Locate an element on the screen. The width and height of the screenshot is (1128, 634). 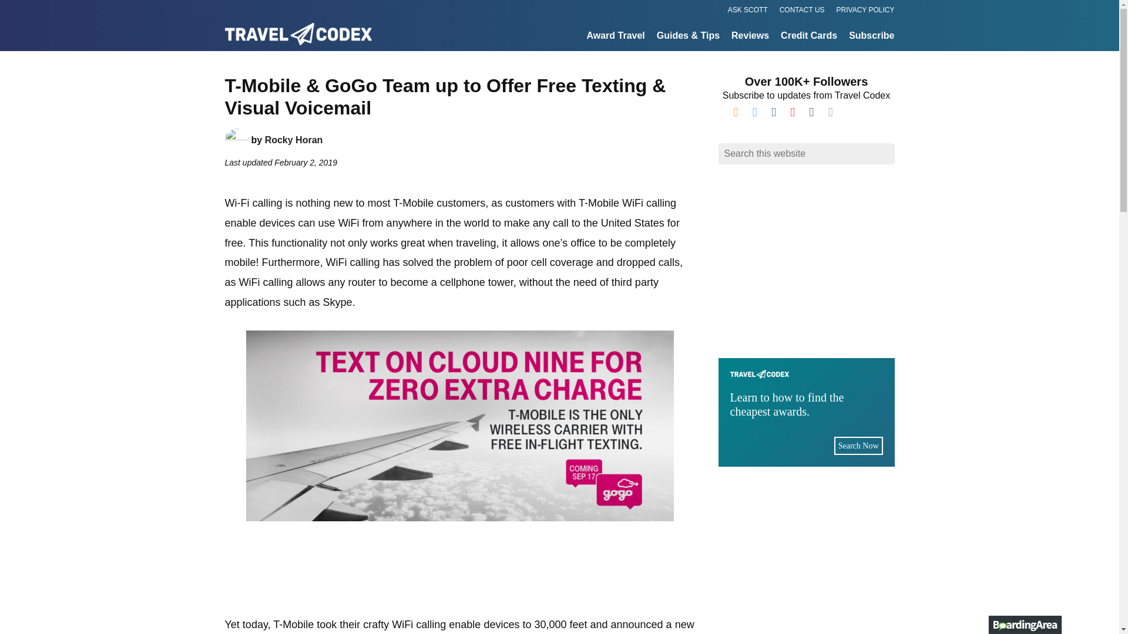
Reviews is located at coordinates (750, 36).